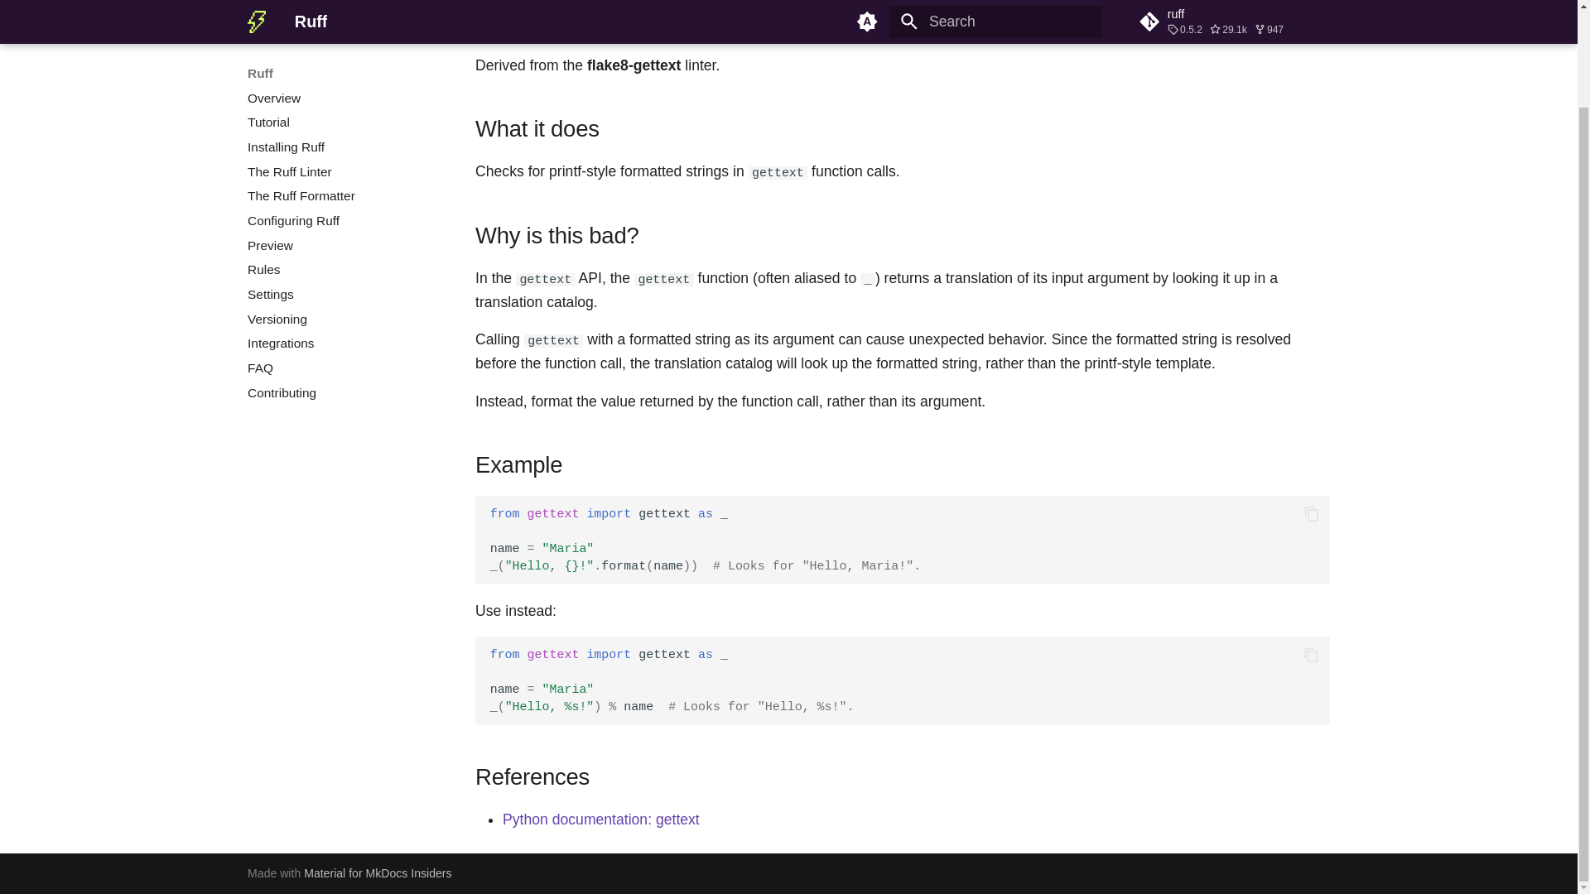  What do you see at coordinates (341, 260) in the screenshot?
I see `Integrations` at bounding box center [341, 260].